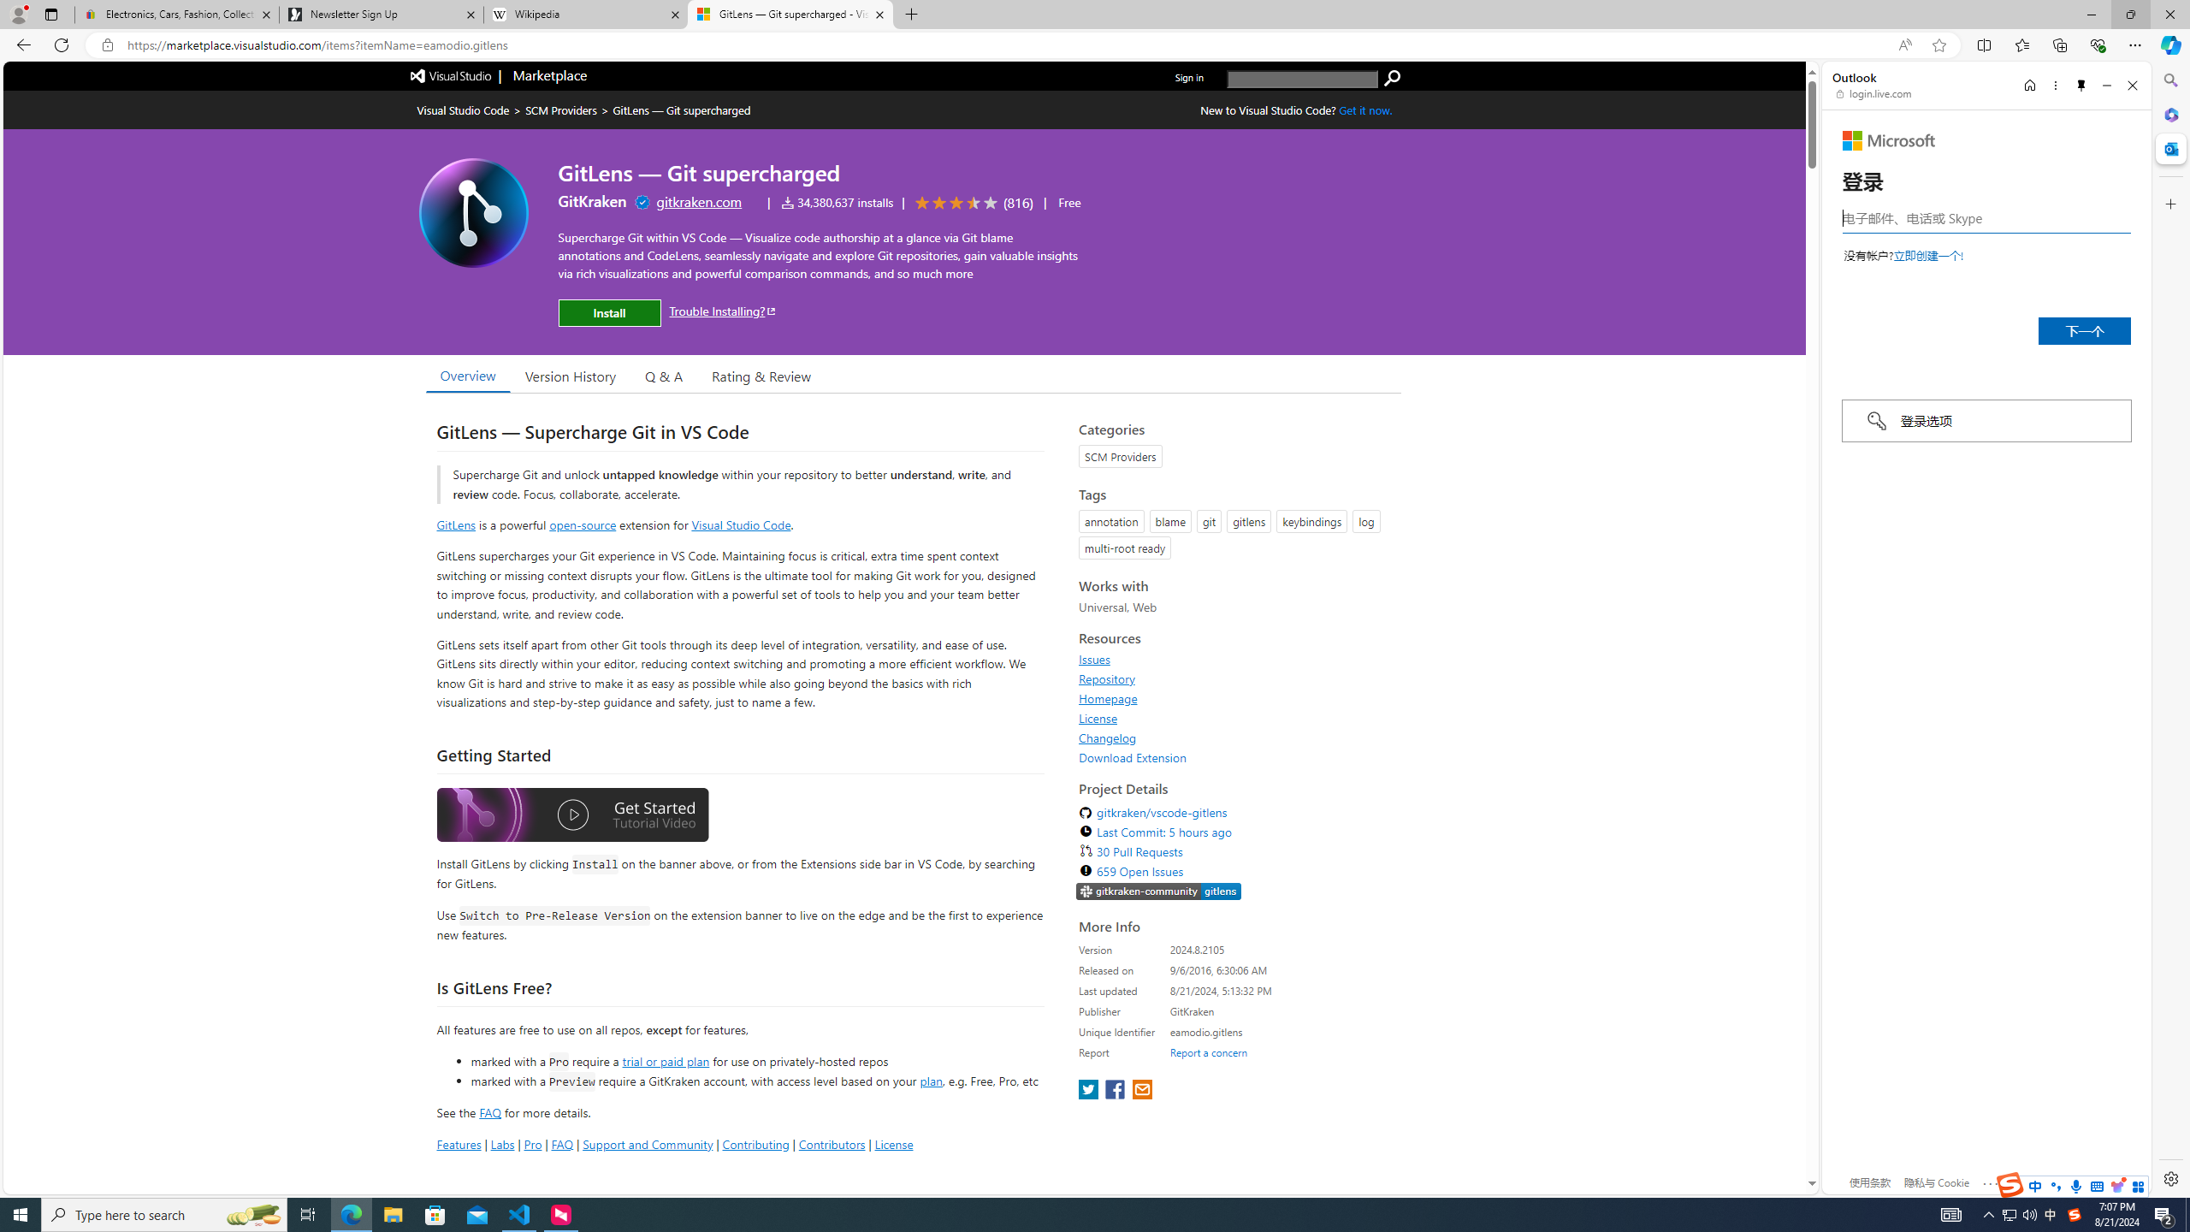  What do you see at coordinates (1107, 678) in the screenshot?
I see `Repository` at bounding box center [1107, 678].